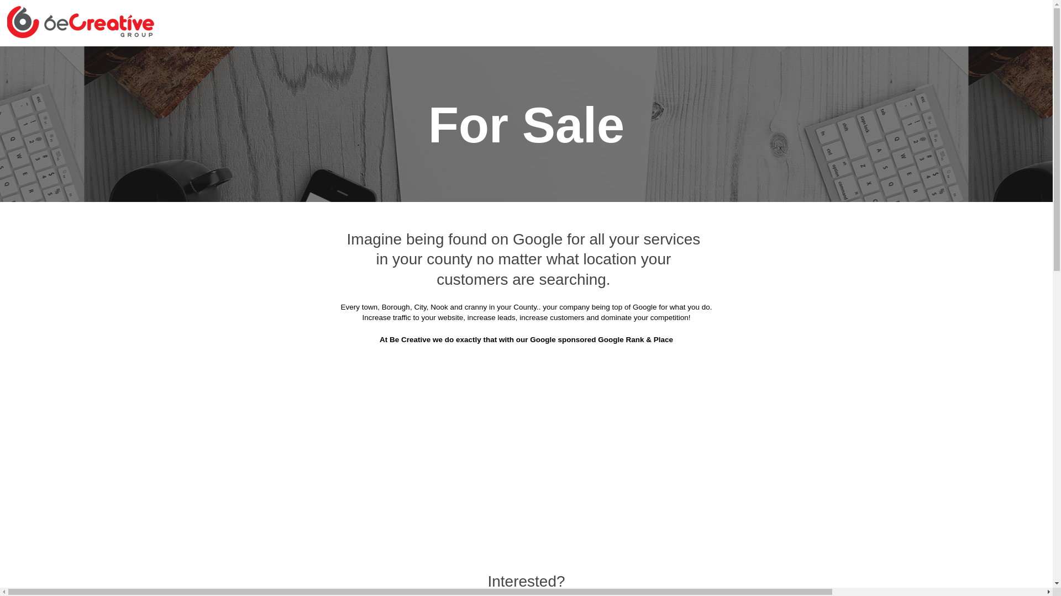  I want to click on Aggregate Suppliers Chudleigh Devon, so click(453, 170).